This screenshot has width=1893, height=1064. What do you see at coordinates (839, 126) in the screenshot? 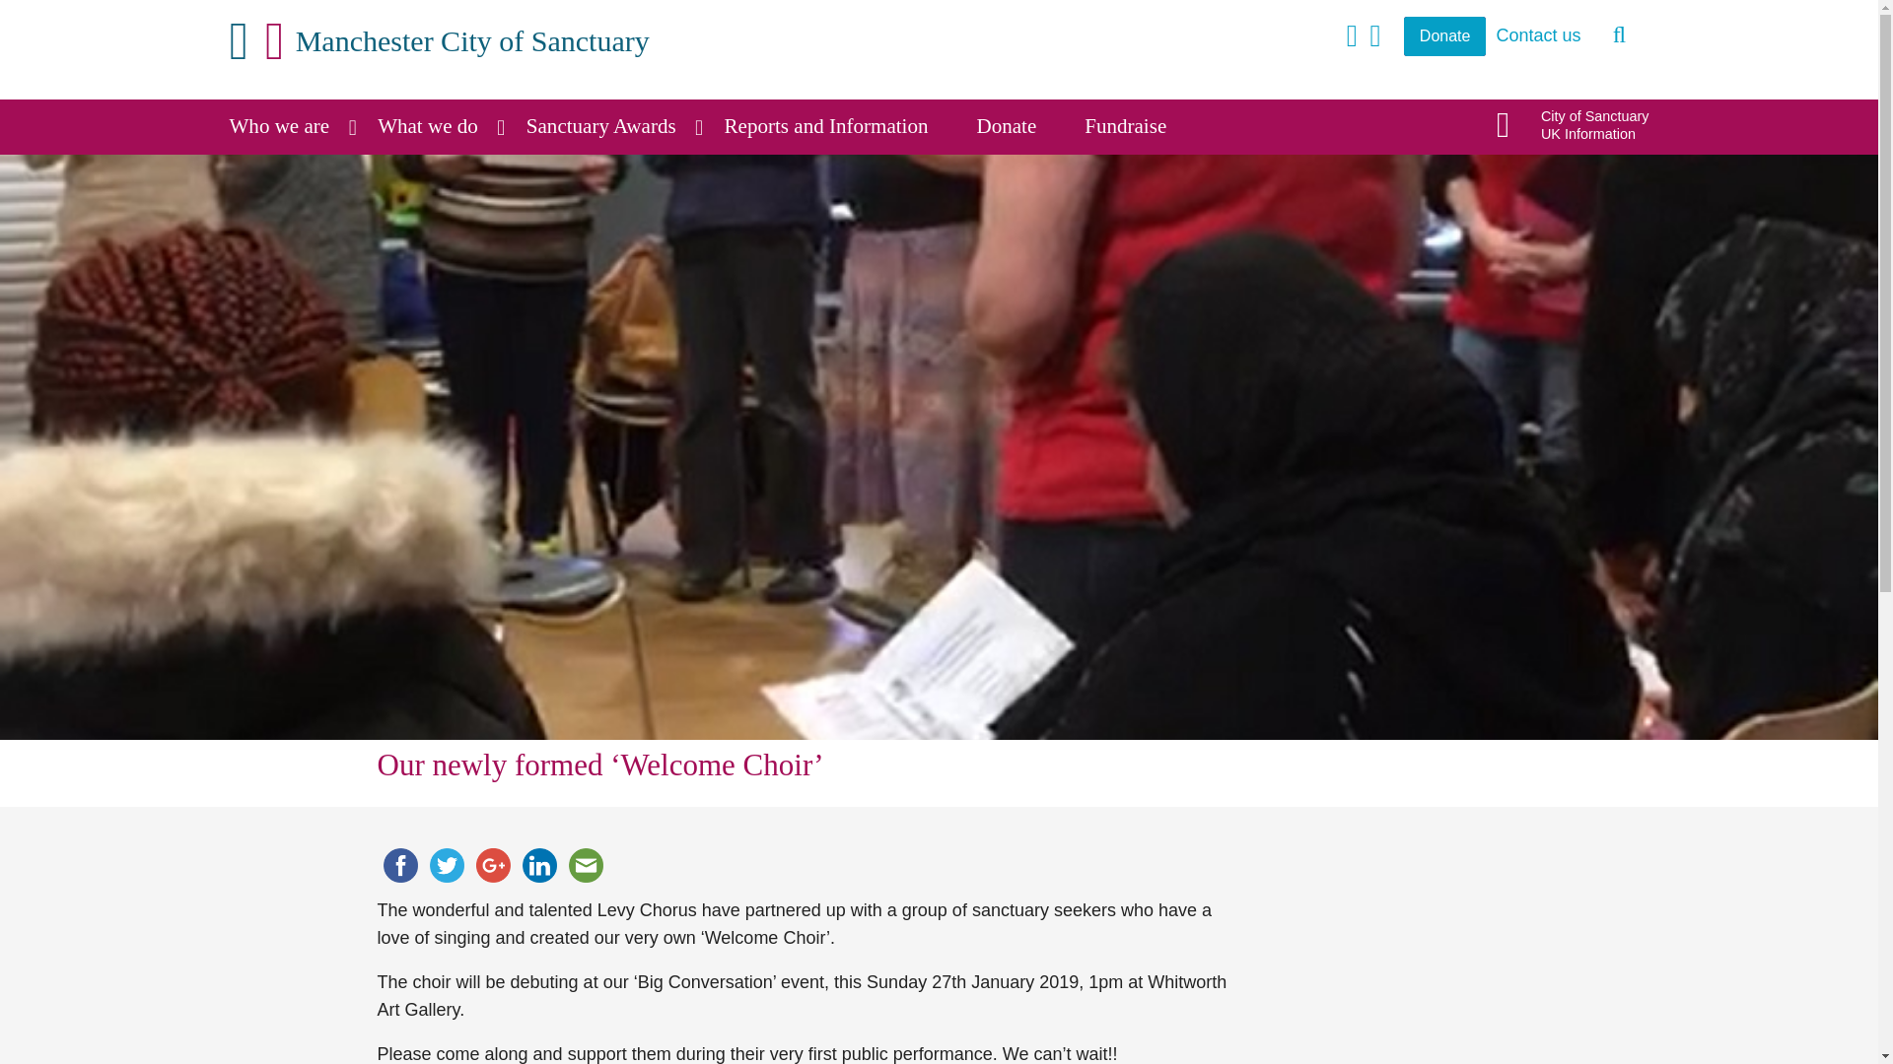
I see `Reports and Information` at bounding box center [839, 126].